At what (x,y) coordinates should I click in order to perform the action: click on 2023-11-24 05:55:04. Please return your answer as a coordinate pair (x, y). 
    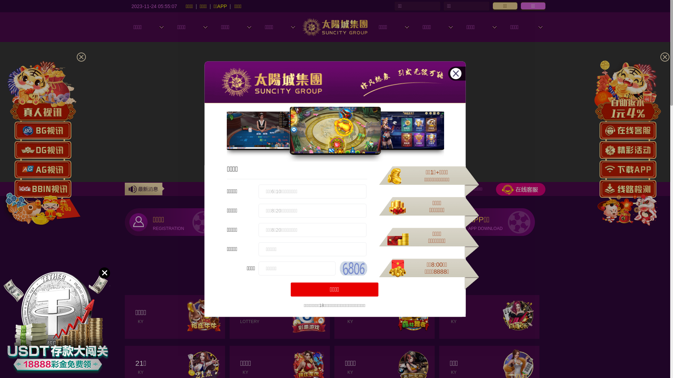
    Looking at the image, I should click on (154, 6).